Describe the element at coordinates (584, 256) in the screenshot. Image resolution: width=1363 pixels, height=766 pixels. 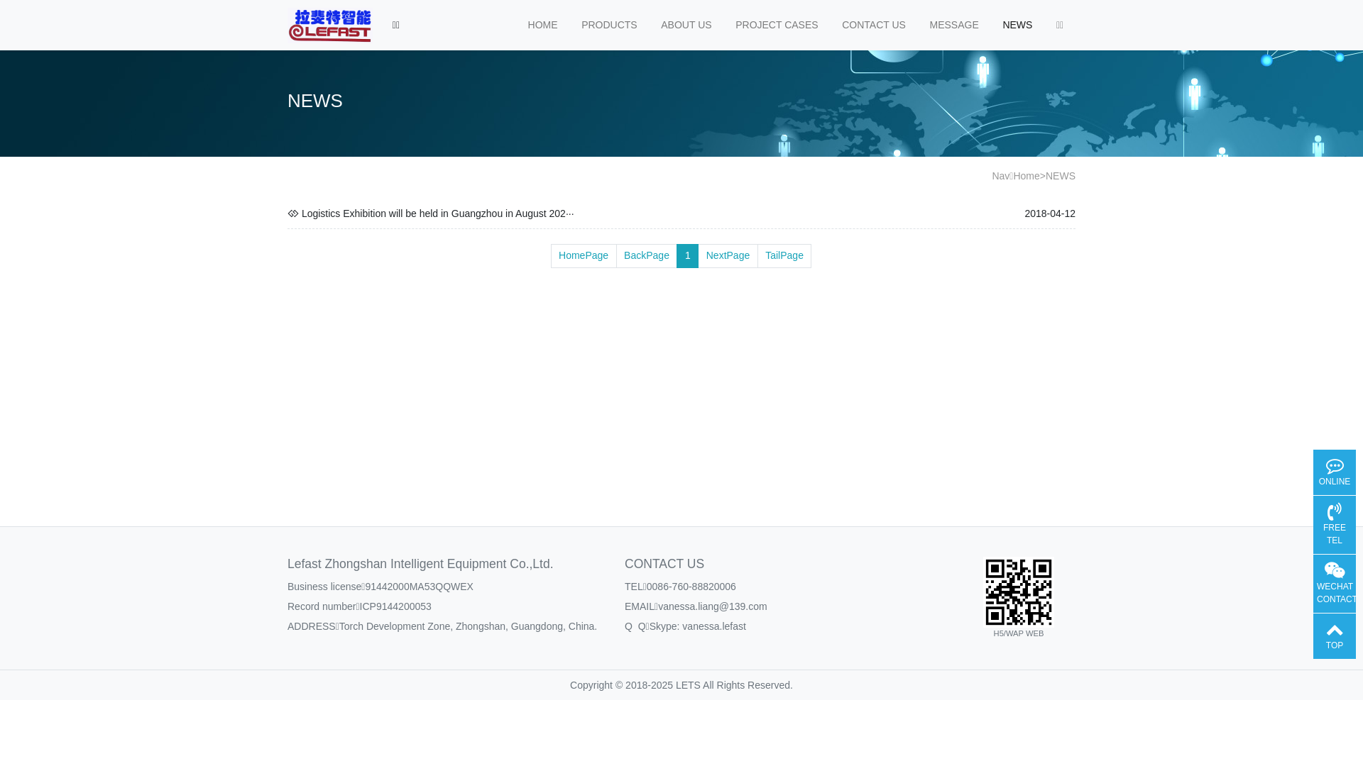
I see `HomePage` at that location.